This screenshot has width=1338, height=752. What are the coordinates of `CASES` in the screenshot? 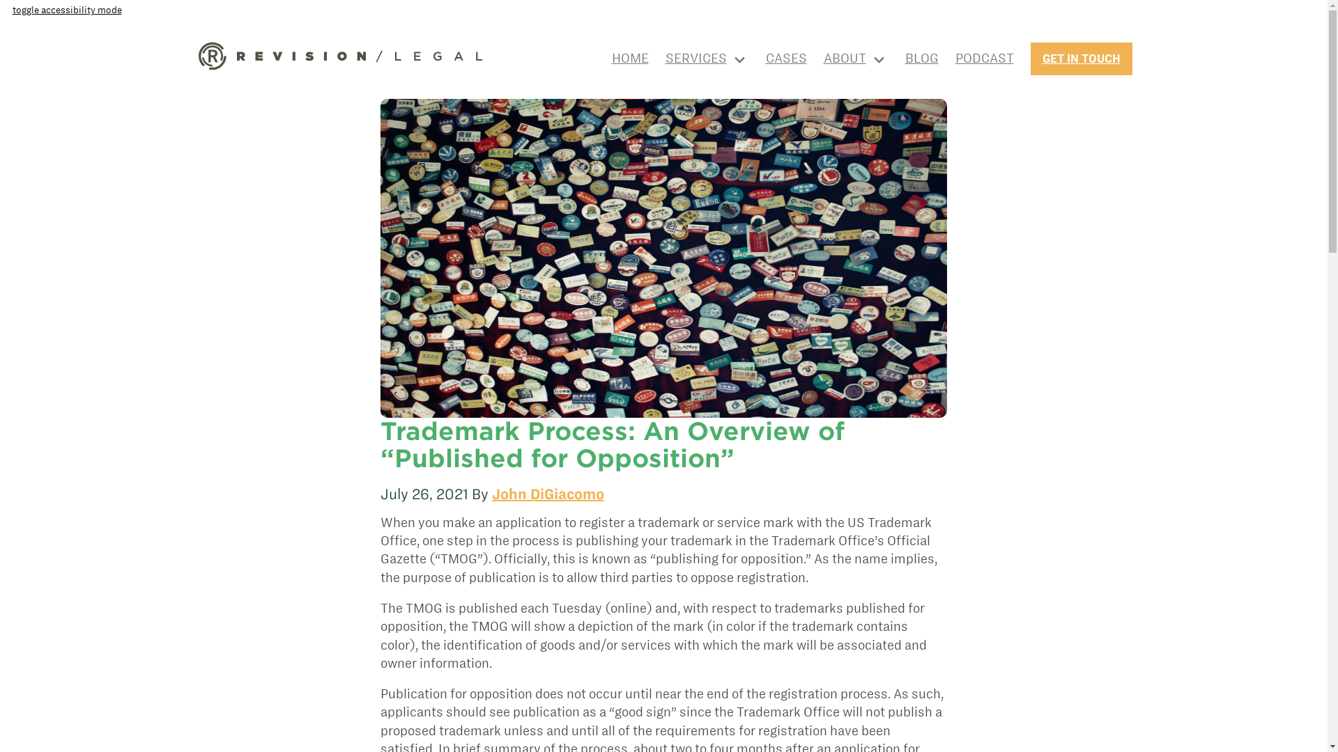 It's located at (786, 58).